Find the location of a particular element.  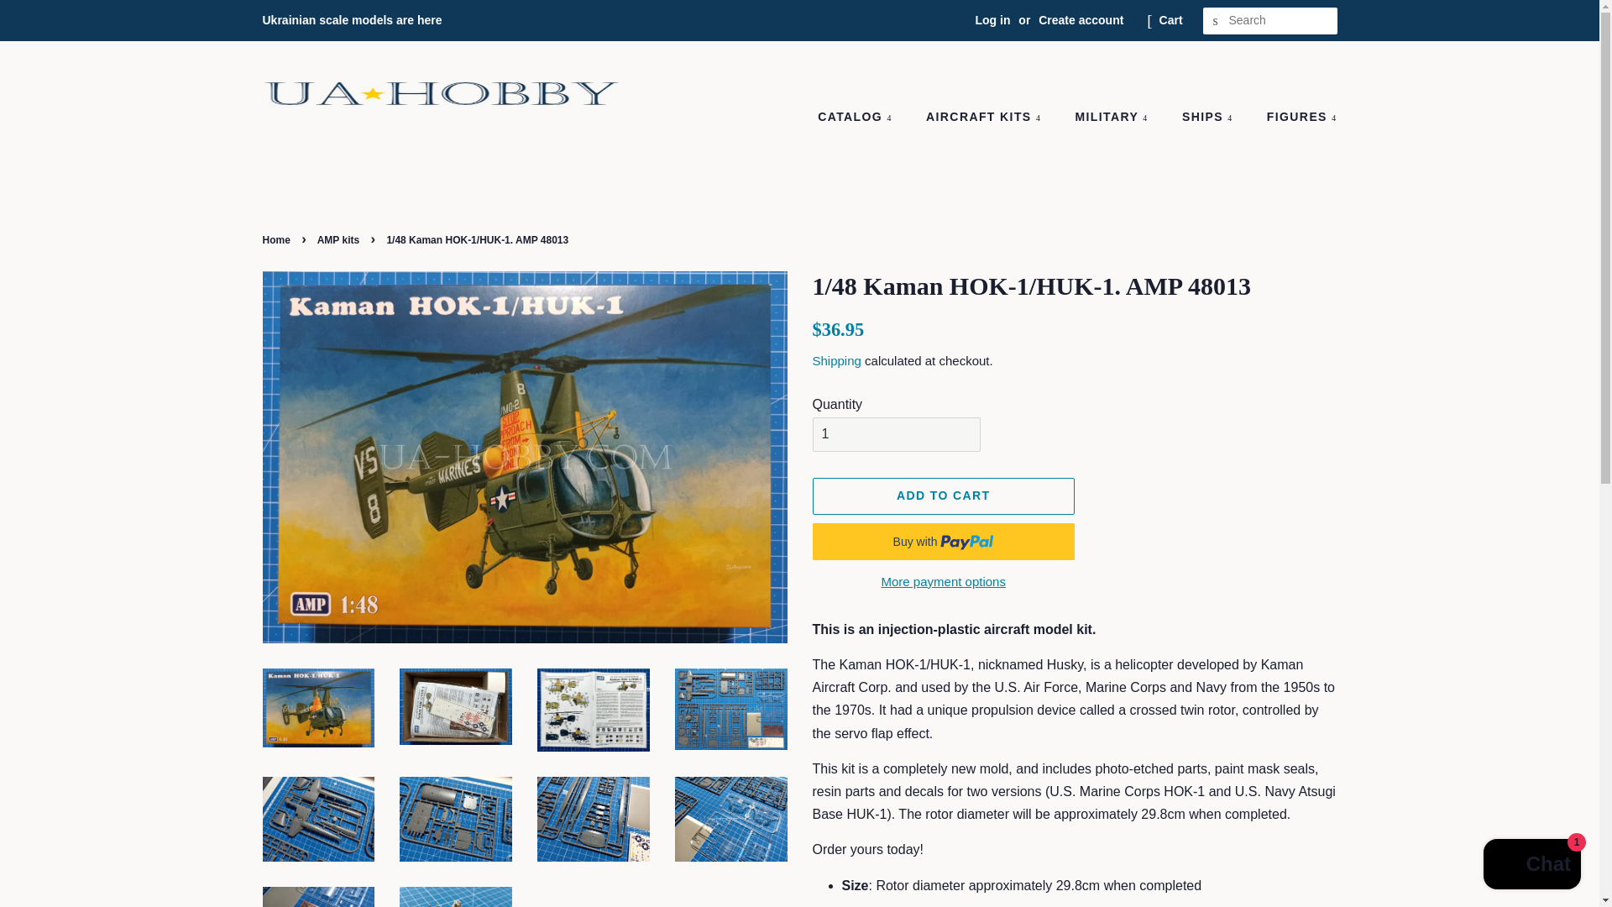

Cart is located at coordinates (1170, 20).